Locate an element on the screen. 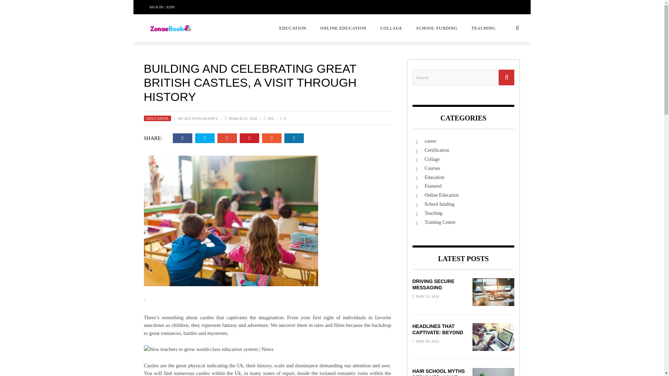  CONTACT US is located at coordinates (88, 39).